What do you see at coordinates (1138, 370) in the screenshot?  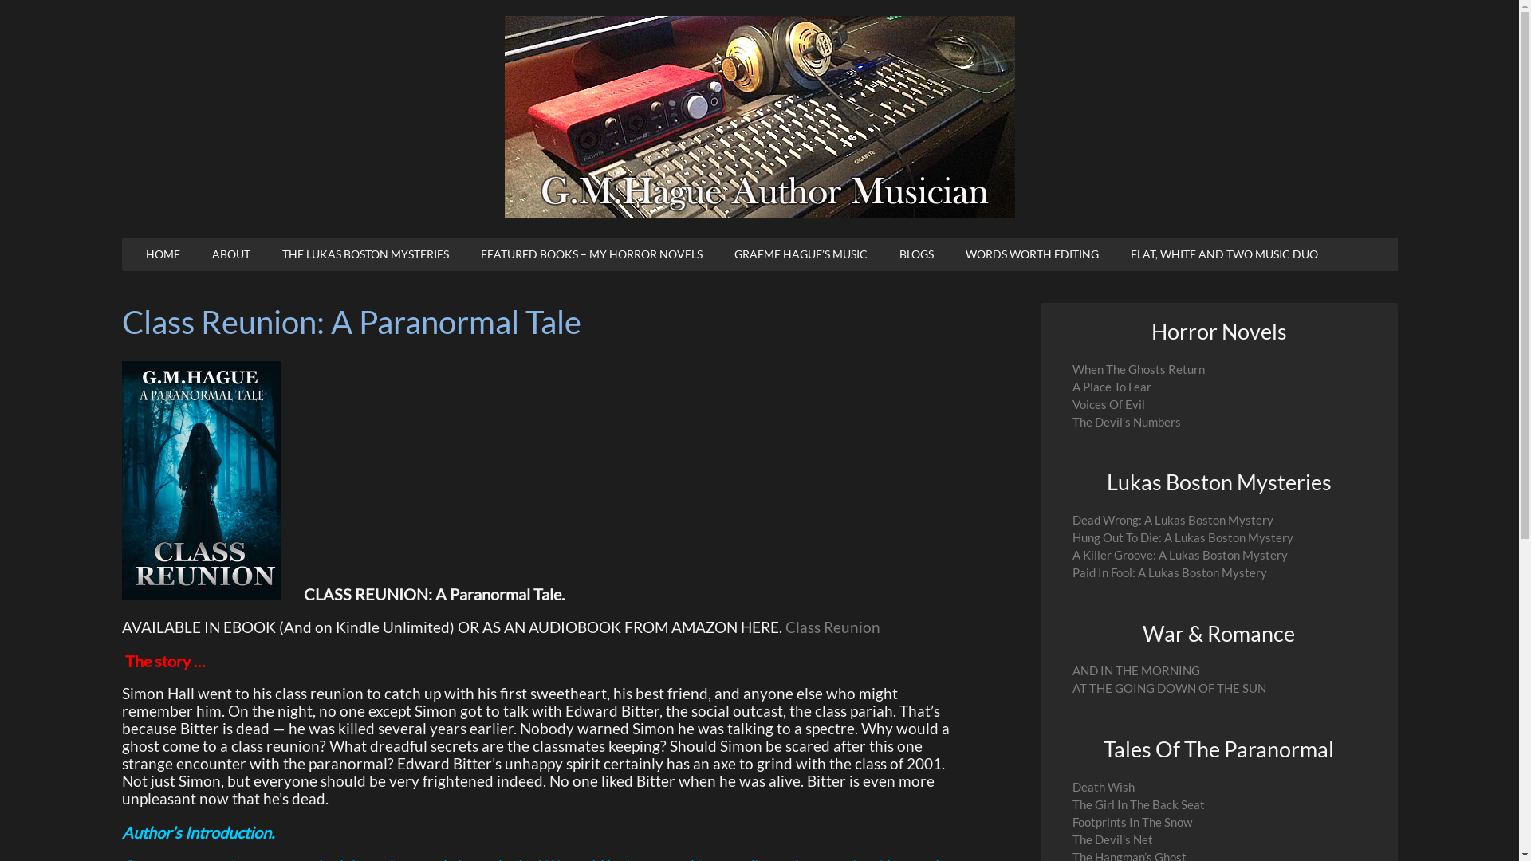 I see `When The Ghosts Return` at bounding box center [1138, 370].